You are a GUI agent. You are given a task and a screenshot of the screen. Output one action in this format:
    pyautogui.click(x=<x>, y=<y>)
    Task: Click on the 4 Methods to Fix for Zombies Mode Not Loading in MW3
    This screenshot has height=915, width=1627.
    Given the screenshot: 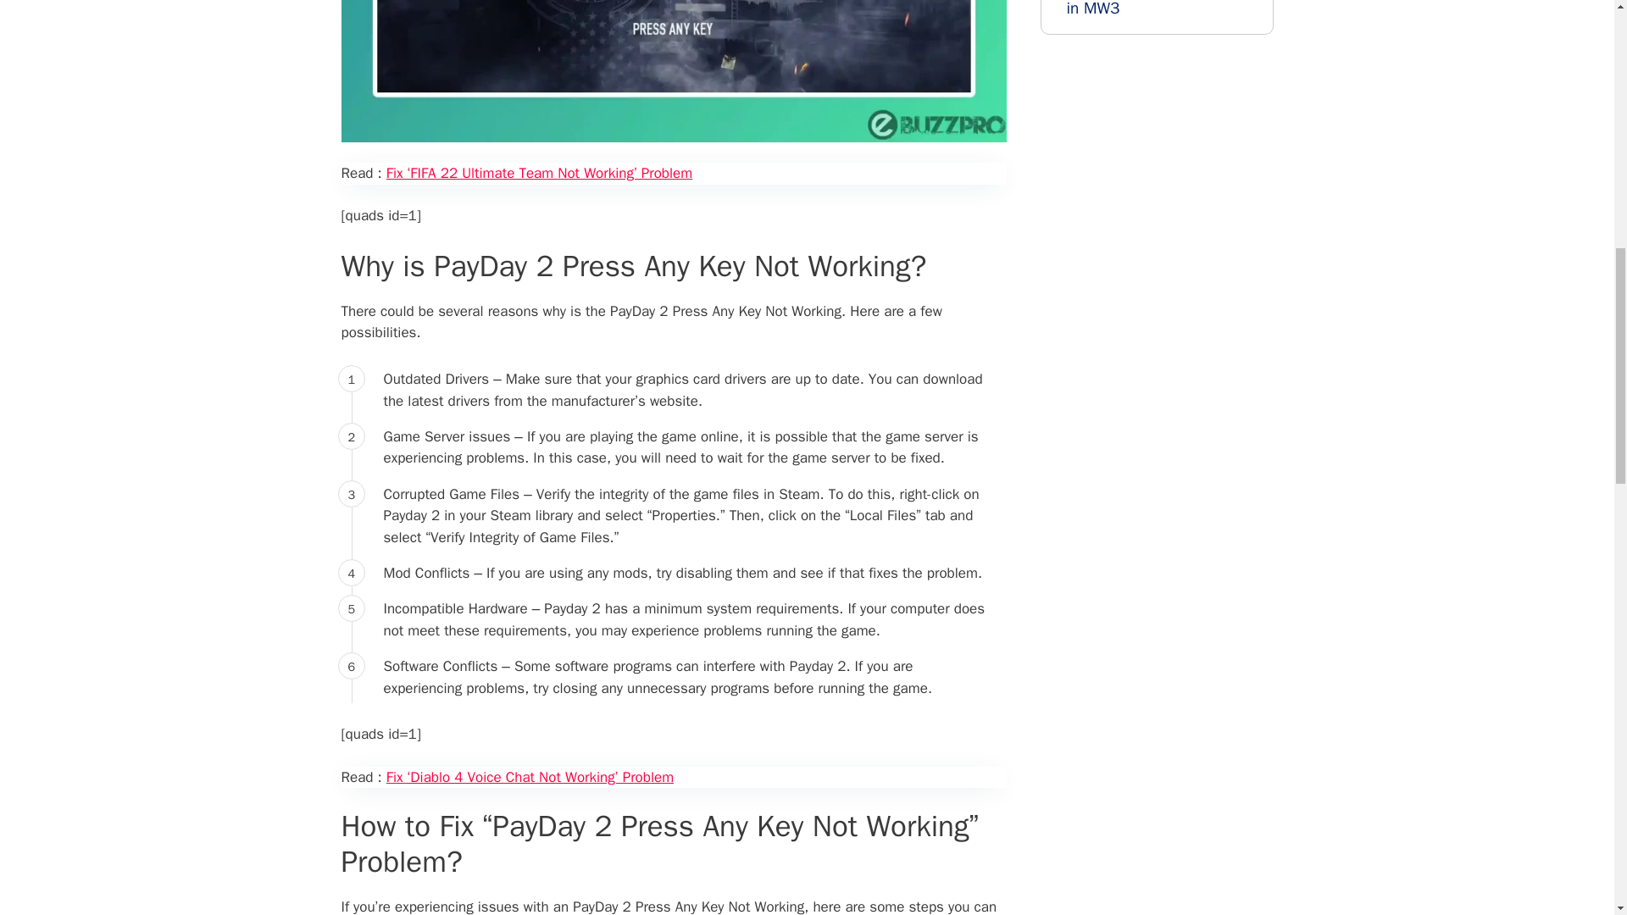 What is the action you would take?
    pyautogui.click(x=1163, y=8)
    